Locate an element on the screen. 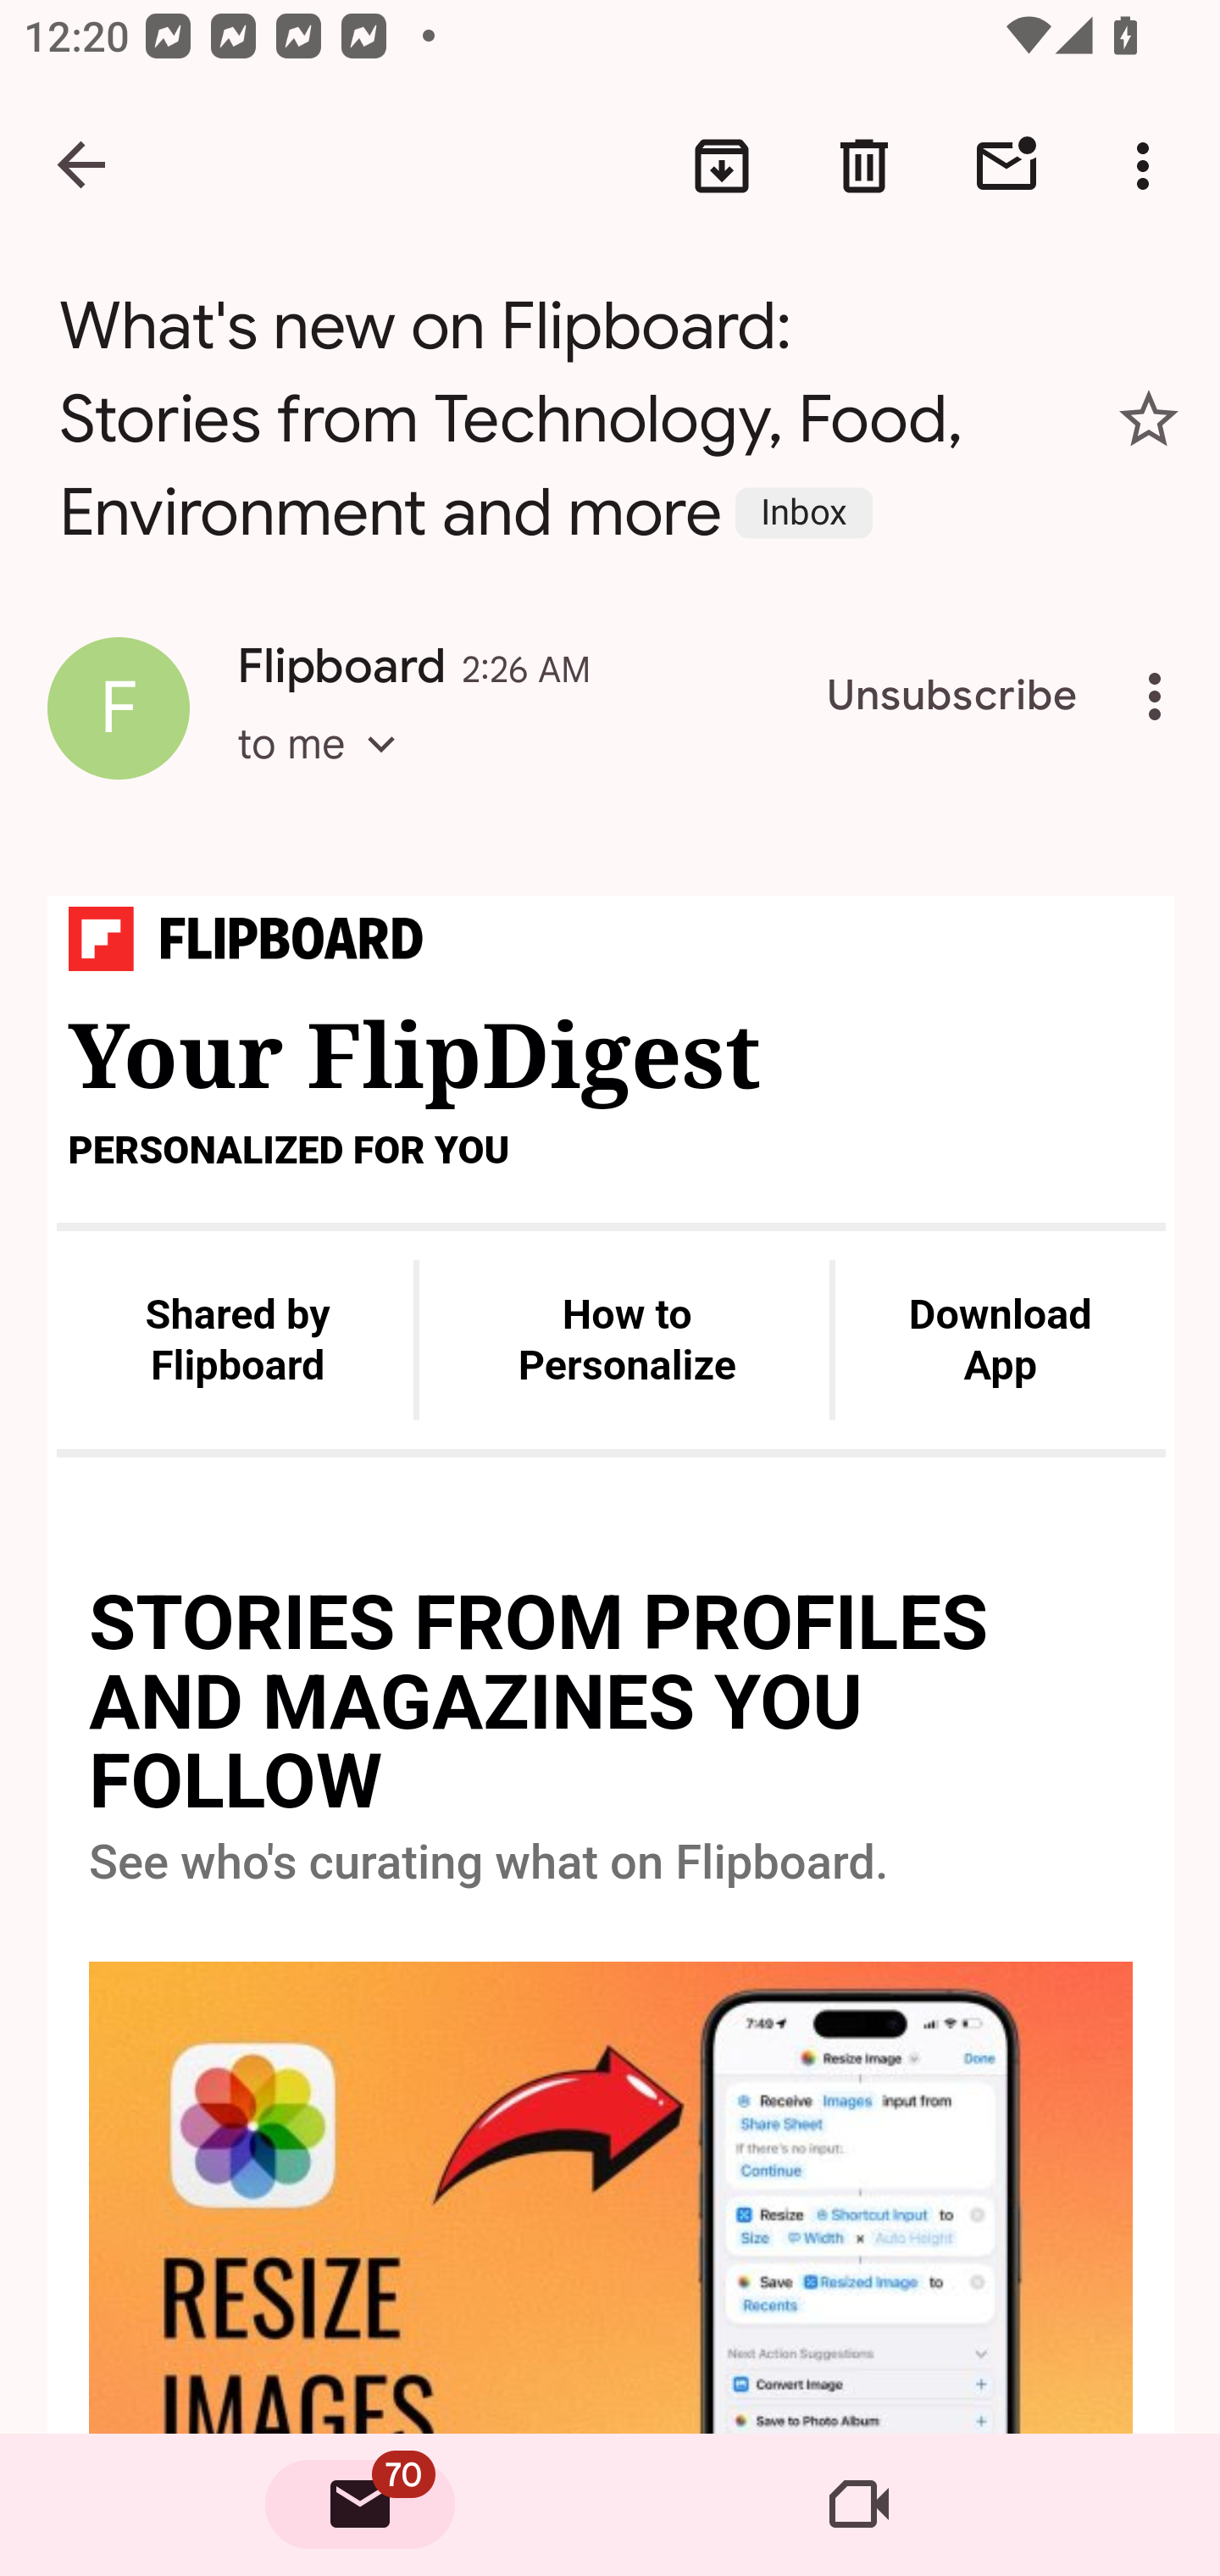  Archive is located at coordinates (722, 166).